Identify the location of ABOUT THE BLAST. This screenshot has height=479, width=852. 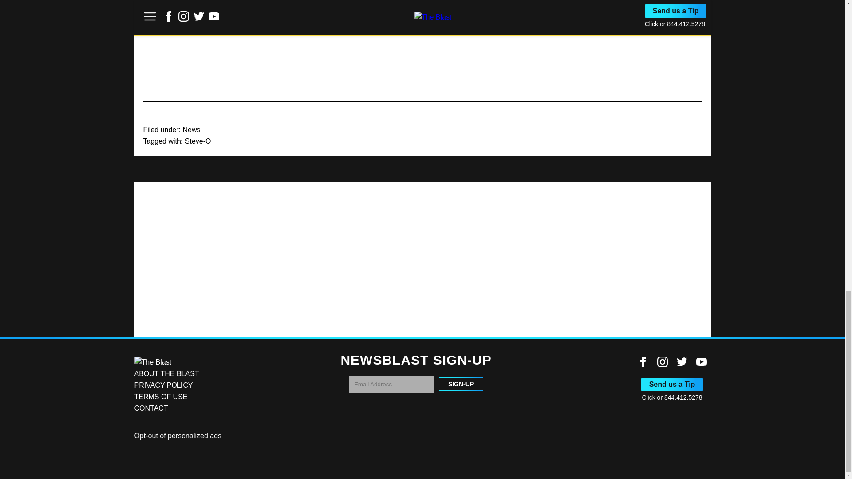
(166, 373).